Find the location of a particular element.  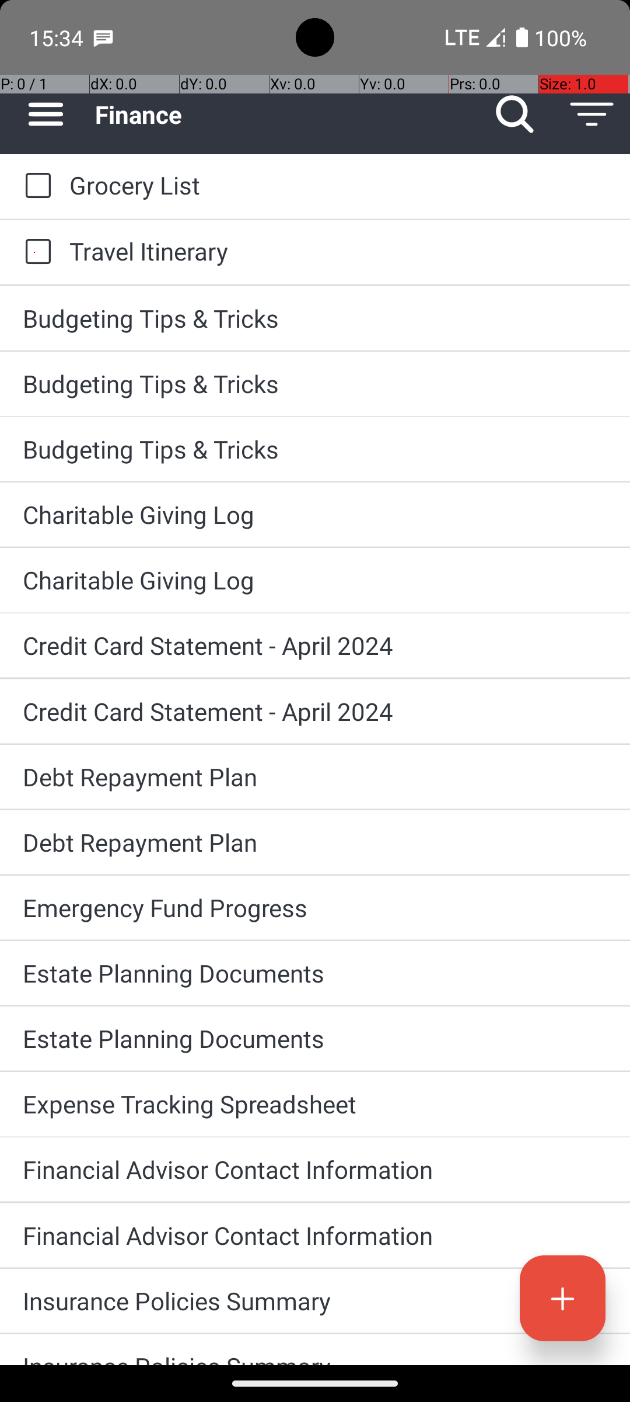

to-do: Travel Itinerary is located at coordinates (35, 252).